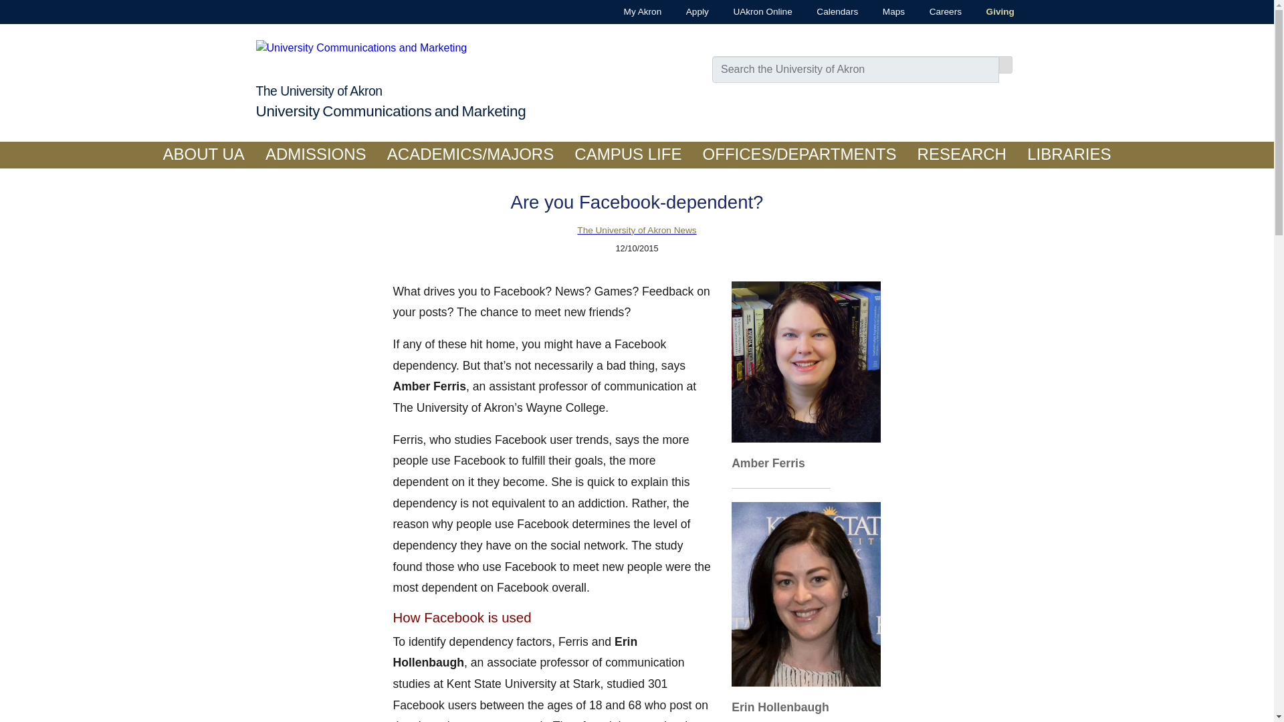  I want to click on ADMISSIONS, so click(315, 154).